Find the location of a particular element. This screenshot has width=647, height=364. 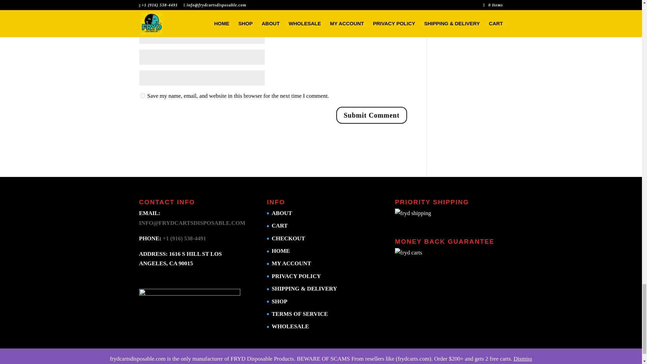

HOME is located at coordinates (281, 251).